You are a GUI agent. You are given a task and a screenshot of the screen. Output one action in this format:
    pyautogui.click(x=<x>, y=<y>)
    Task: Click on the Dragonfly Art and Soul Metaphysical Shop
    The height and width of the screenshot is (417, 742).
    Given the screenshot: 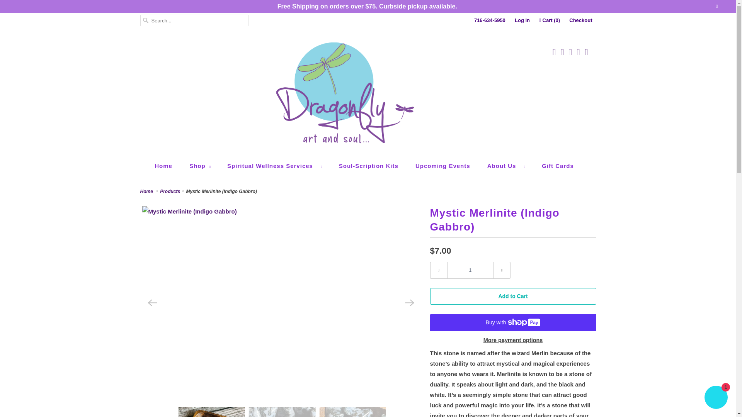 What is the action you would take?
    pyautogui.click(x=148, y=192)
    